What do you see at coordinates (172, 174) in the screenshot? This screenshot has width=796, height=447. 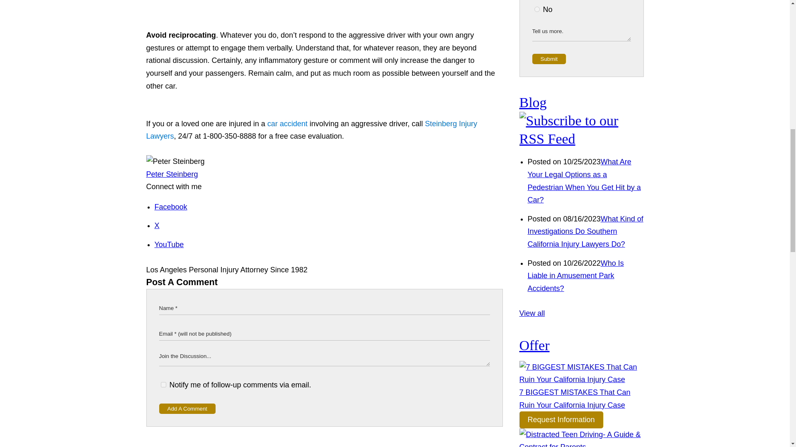 I see `Peter Steinberg` at bounding box center [172, 174].